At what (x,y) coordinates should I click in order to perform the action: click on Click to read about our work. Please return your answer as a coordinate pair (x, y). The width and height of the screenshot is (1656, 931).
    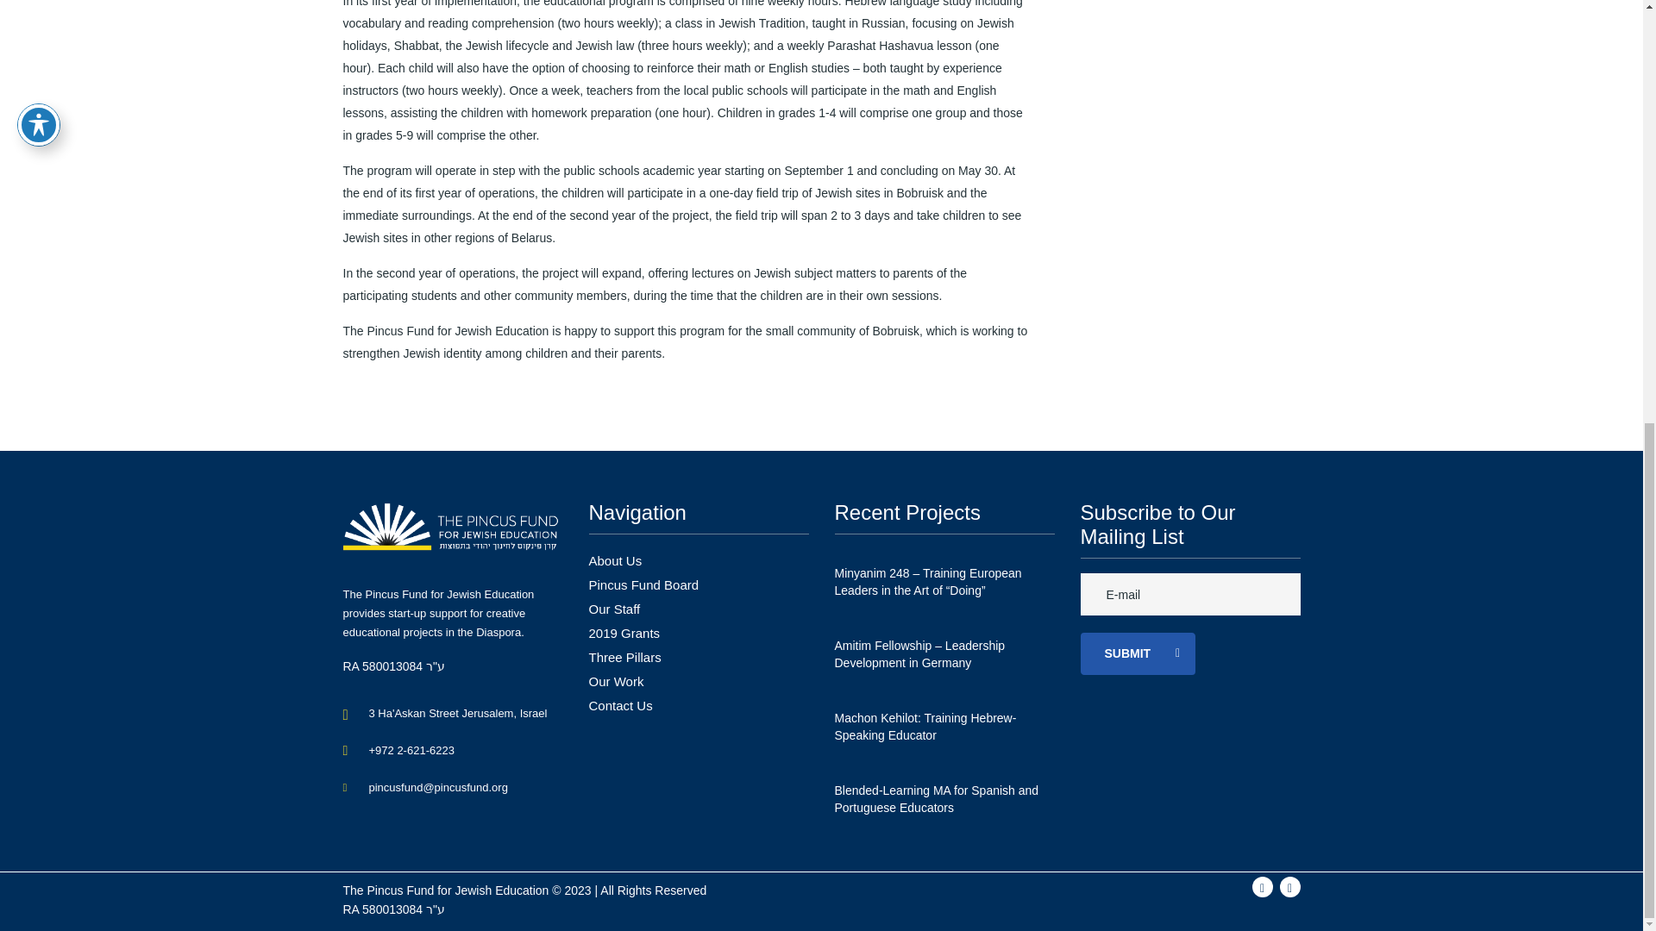
    Looking at the image, I should click on (616, 681).